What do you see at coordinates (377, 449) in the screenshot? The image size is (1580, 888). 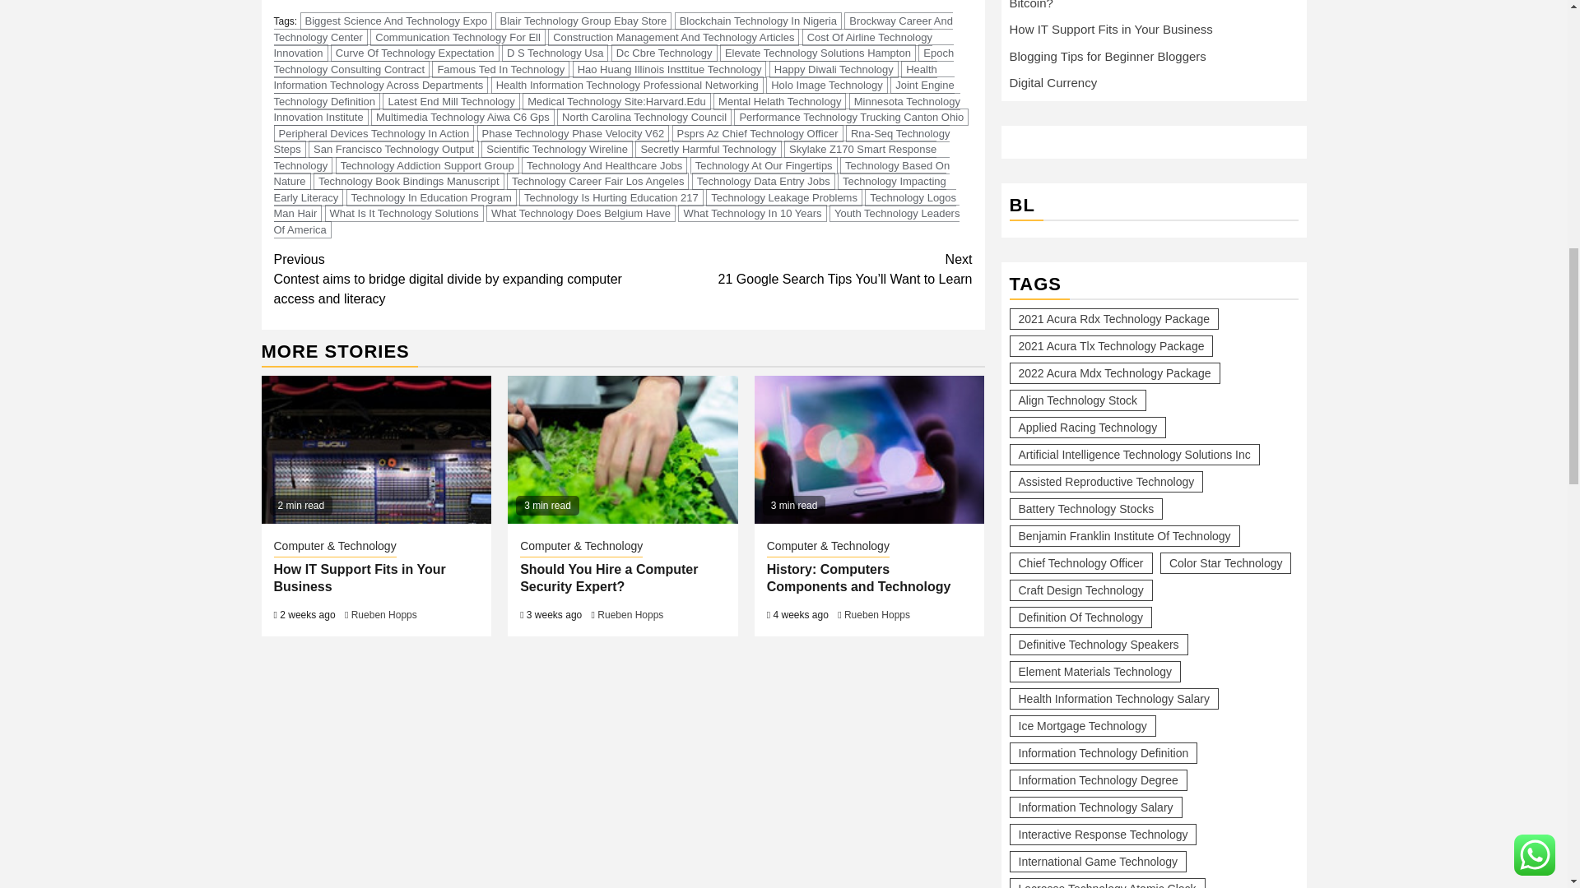 I see `How IT Support Fits in Your Business` at bounding box center [377, 449].